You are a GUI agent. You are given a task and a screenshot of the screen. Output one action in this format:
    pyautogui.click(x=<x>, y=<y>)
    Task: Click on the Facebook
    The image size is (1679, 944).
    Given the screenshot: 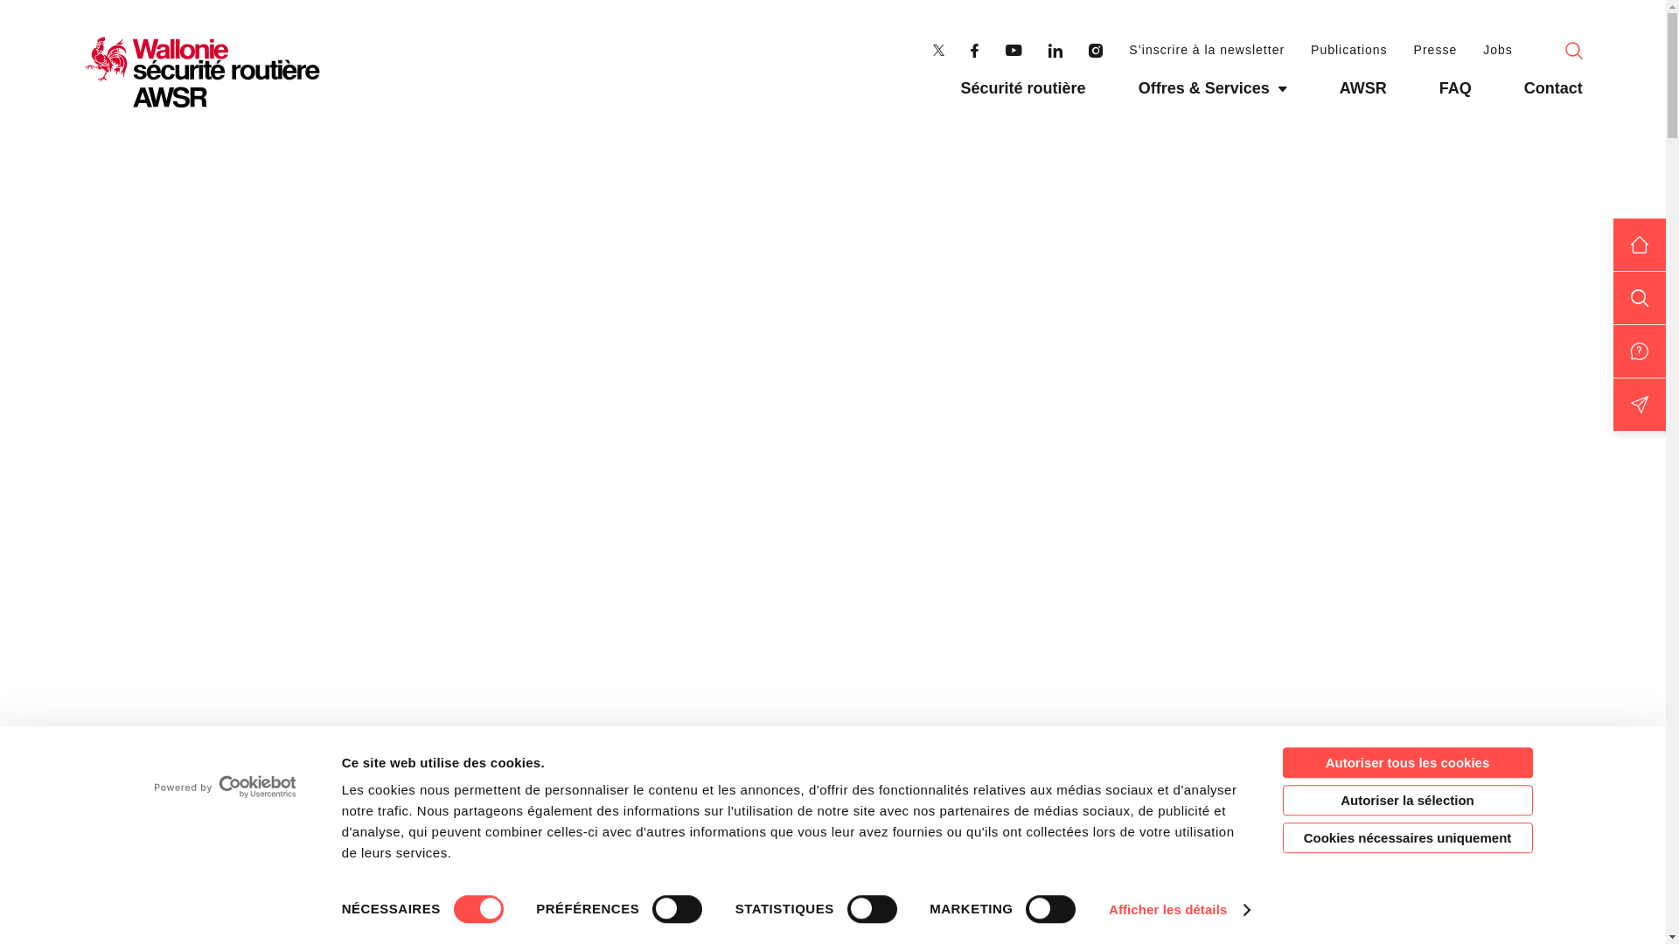 What is the action you would take?
    pyautogui.click(x=974, y=51)
    